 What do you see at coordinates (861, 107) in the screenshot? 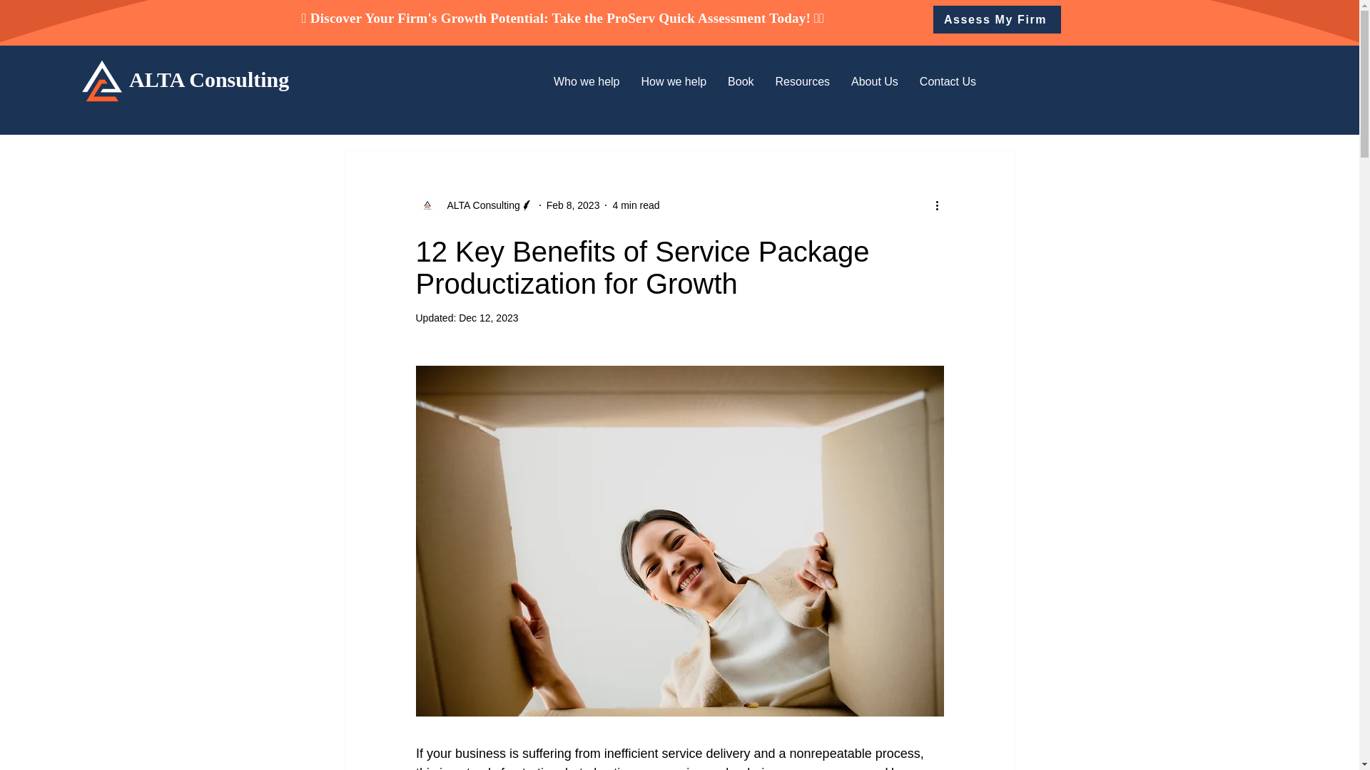
I see `Resources` at bounding box center [861, 107].